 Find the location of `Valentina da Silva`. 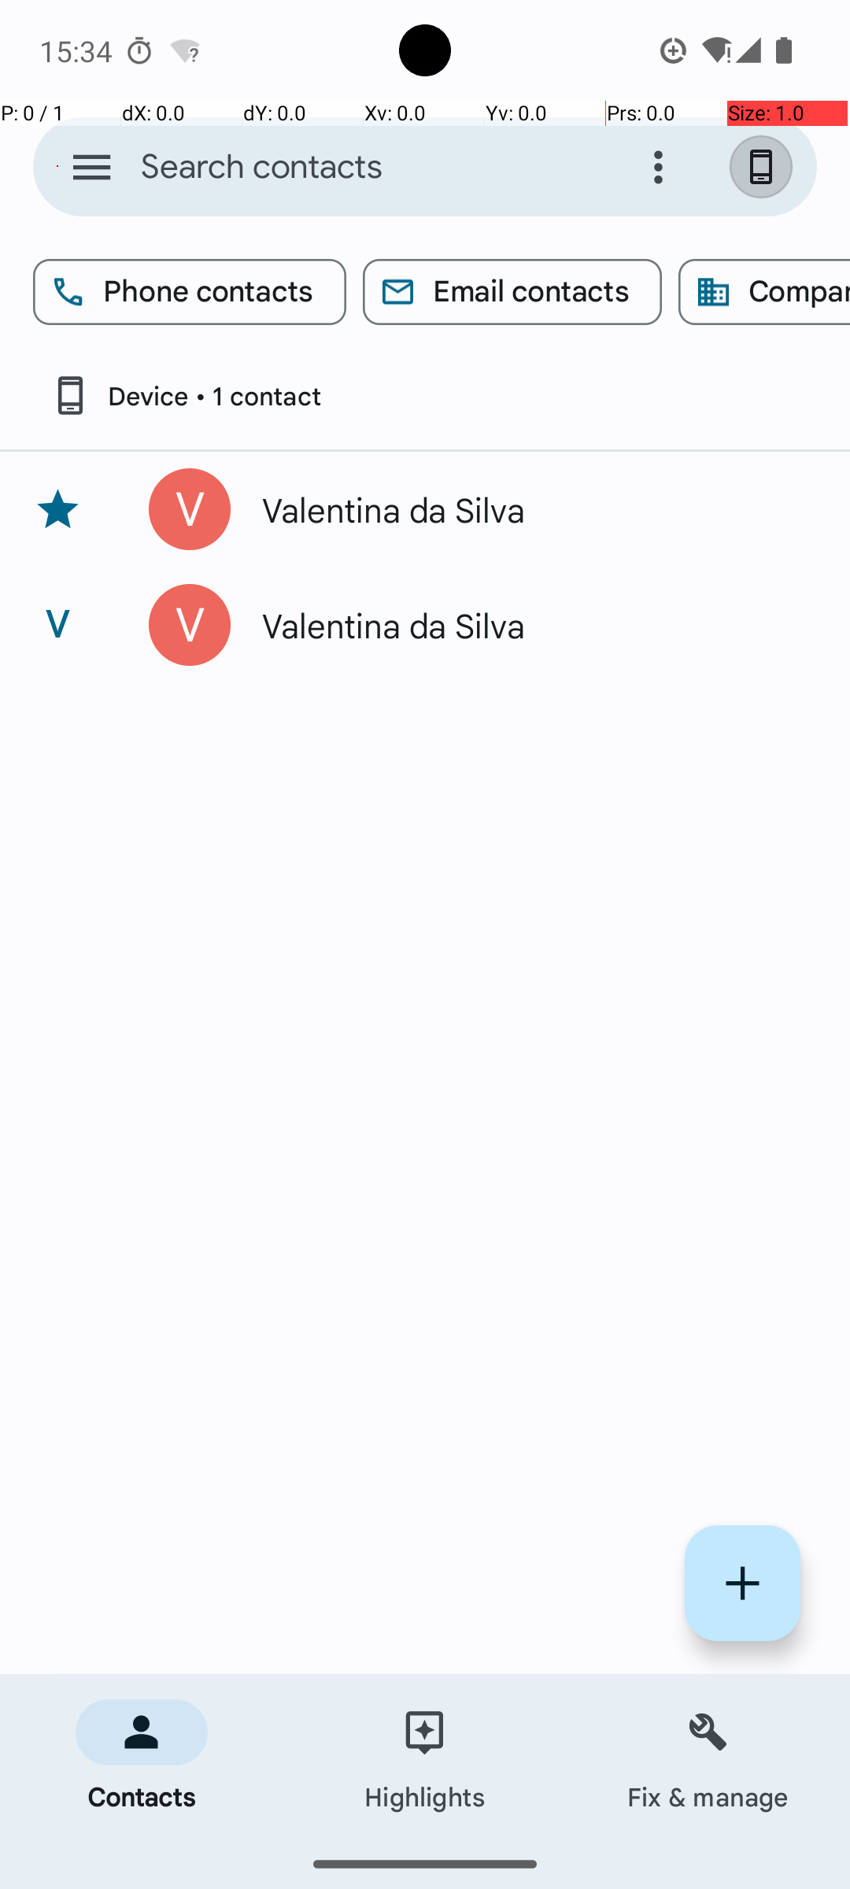

Valentina da Silva is located at coordinates (523, 509).